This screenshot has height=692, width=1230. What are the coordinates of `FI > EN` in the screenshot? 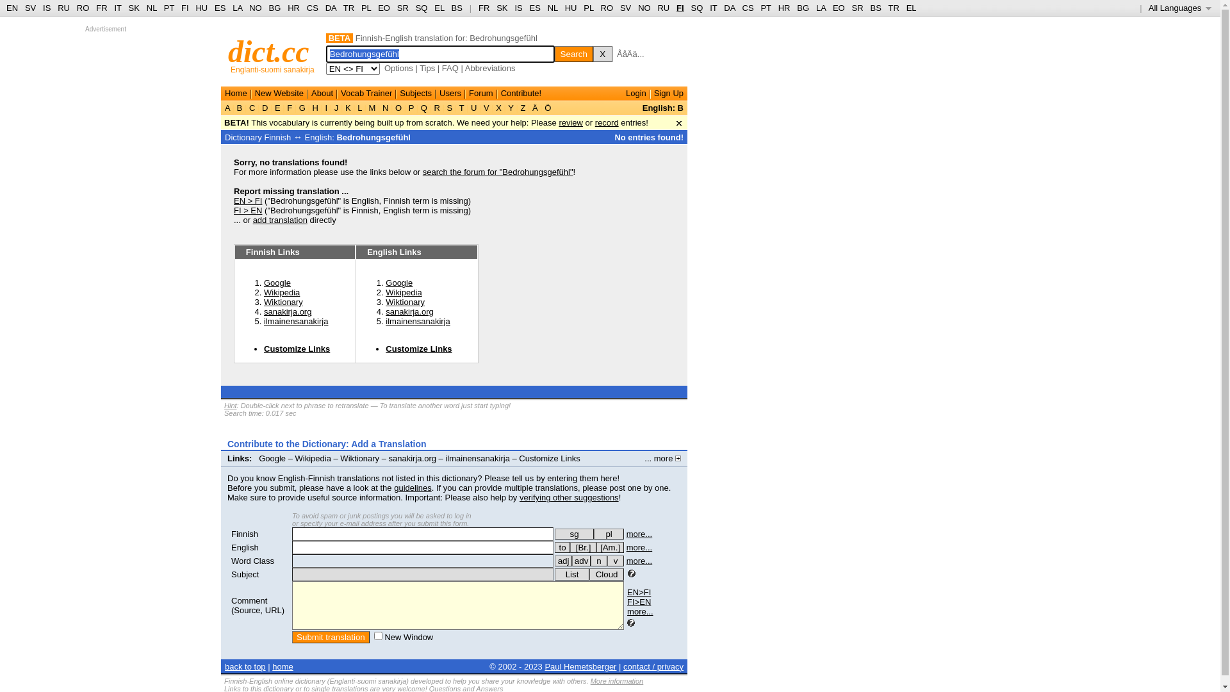 It's located at (248, 210).